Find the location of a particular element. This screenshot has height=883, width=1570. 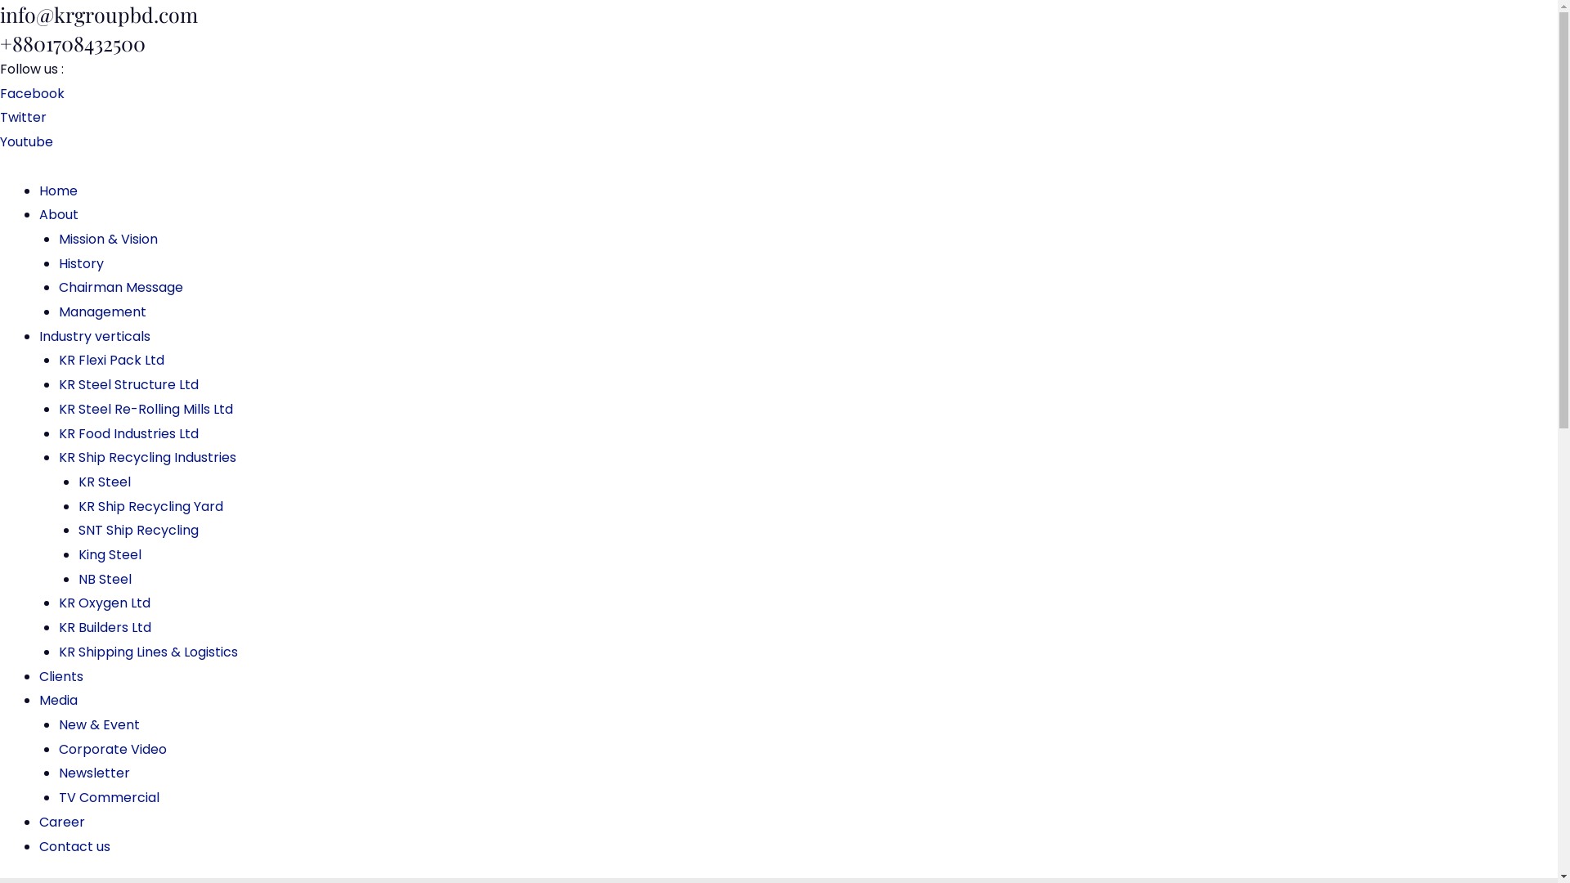

Chairman Message is located at coordinates (121, 288).